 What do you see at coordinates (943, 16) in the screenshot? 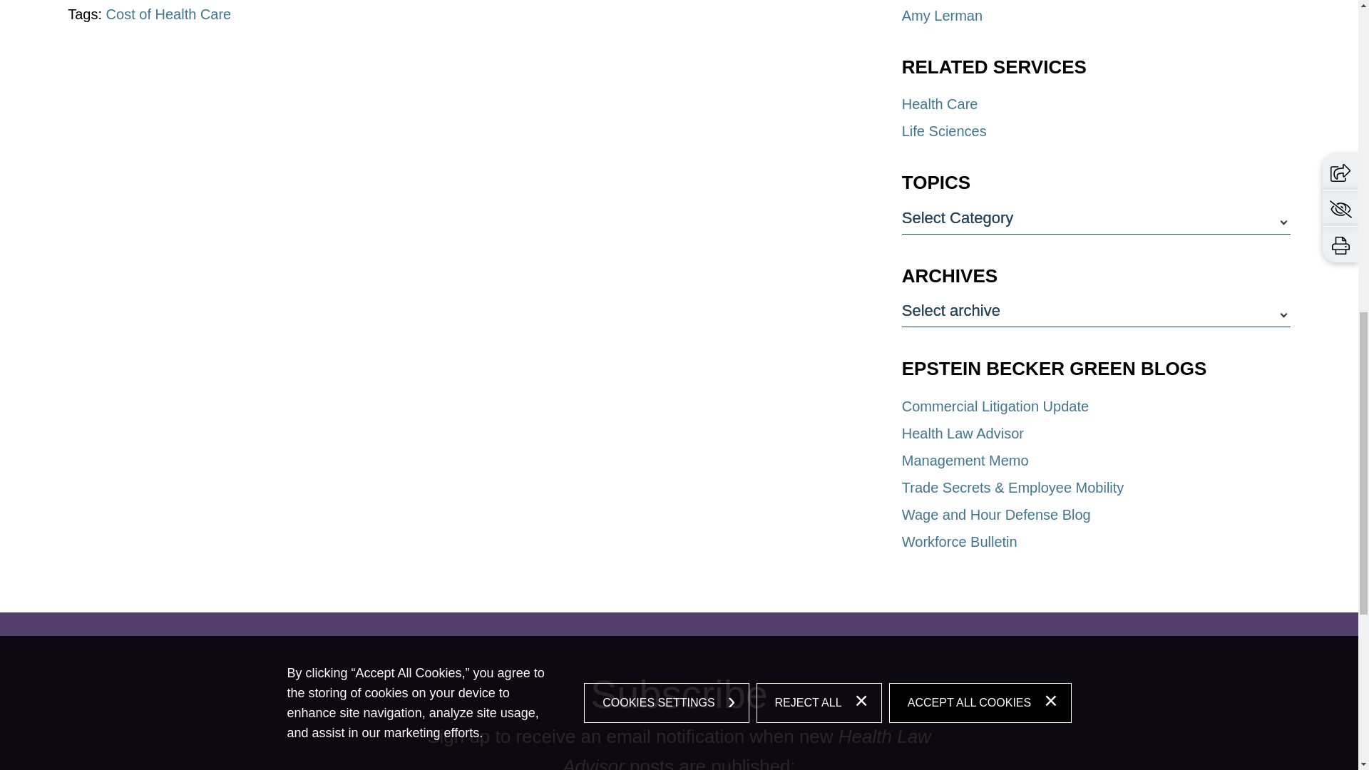
I see `Amy Lerman` at bounding box center [943, 16].